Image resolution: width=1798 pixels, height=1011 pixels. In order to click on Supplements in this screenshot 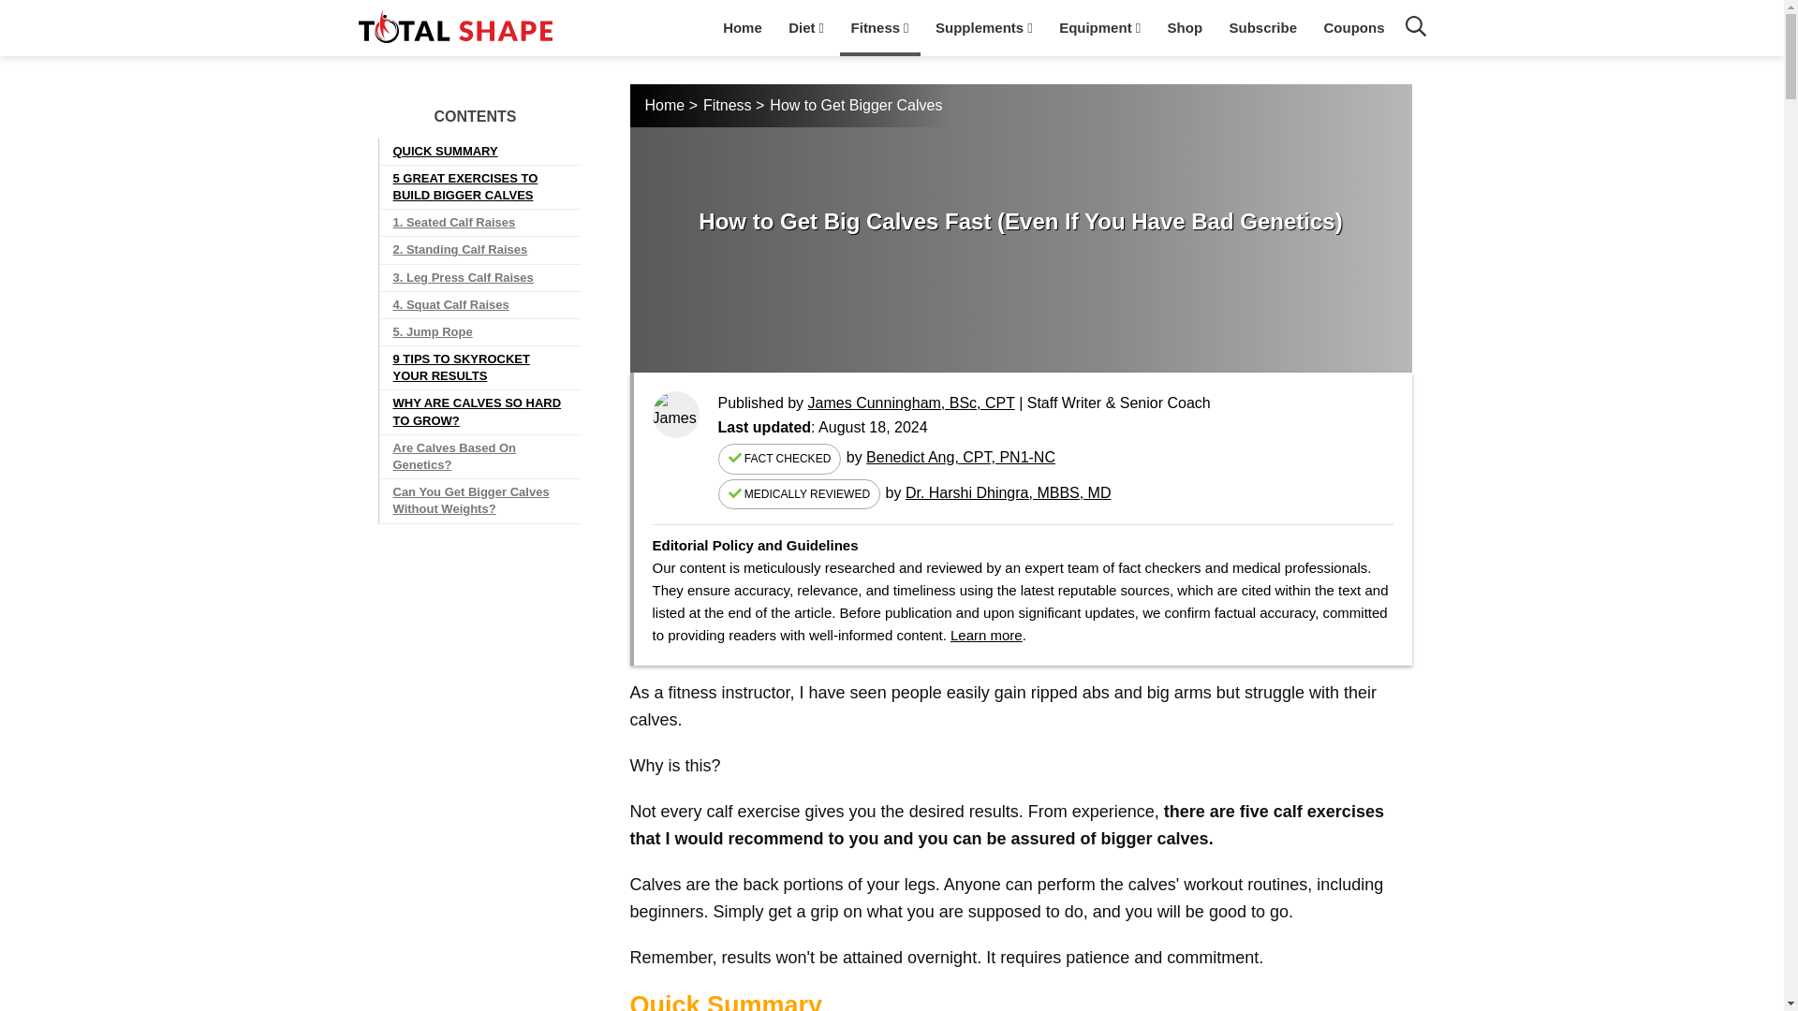, I will do `click(983, 26)`.